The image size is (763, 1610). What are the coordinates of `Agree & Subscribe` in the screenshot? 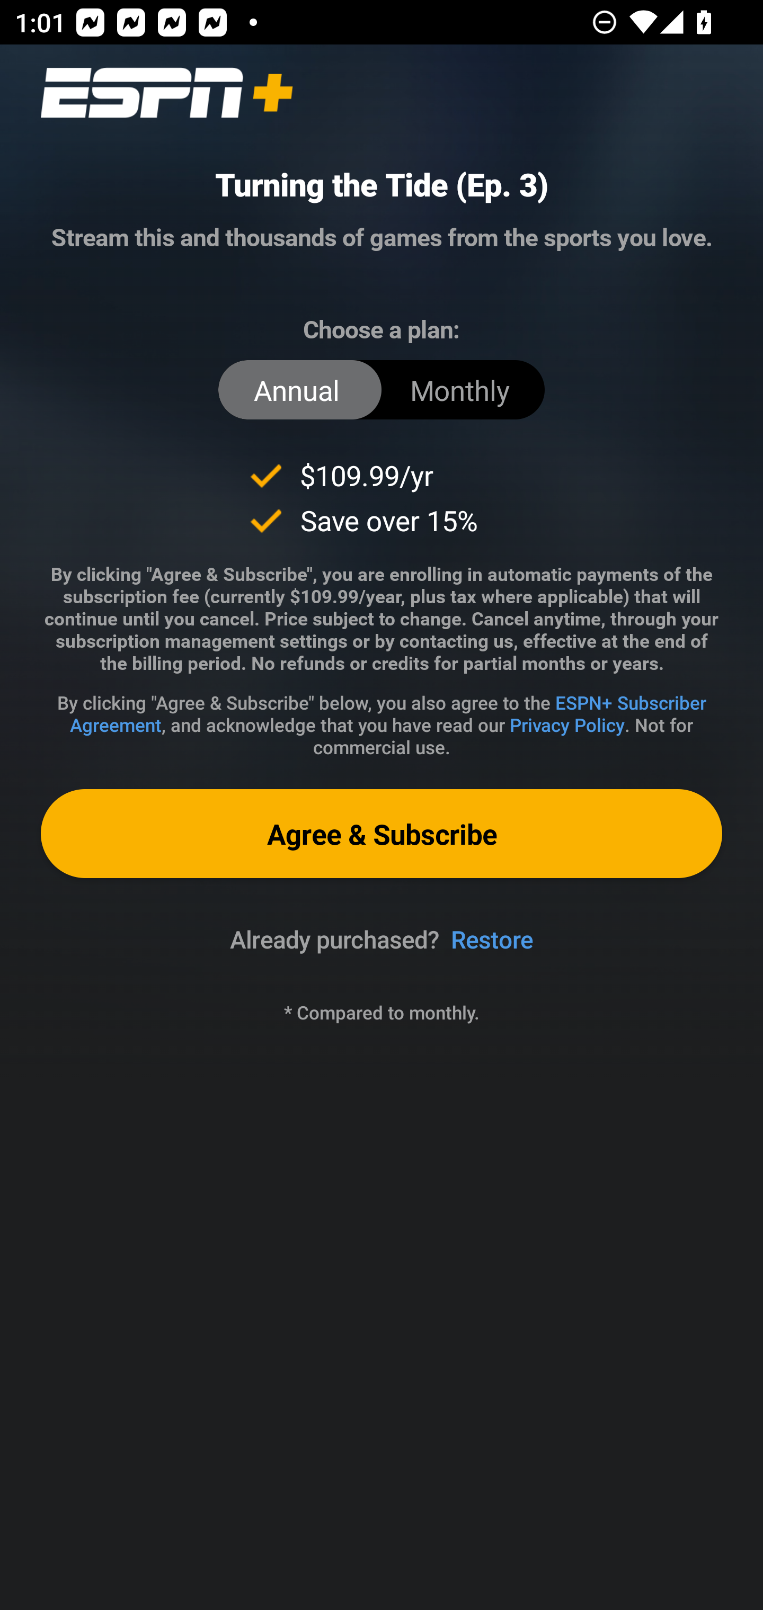 It's located at (381, 833).